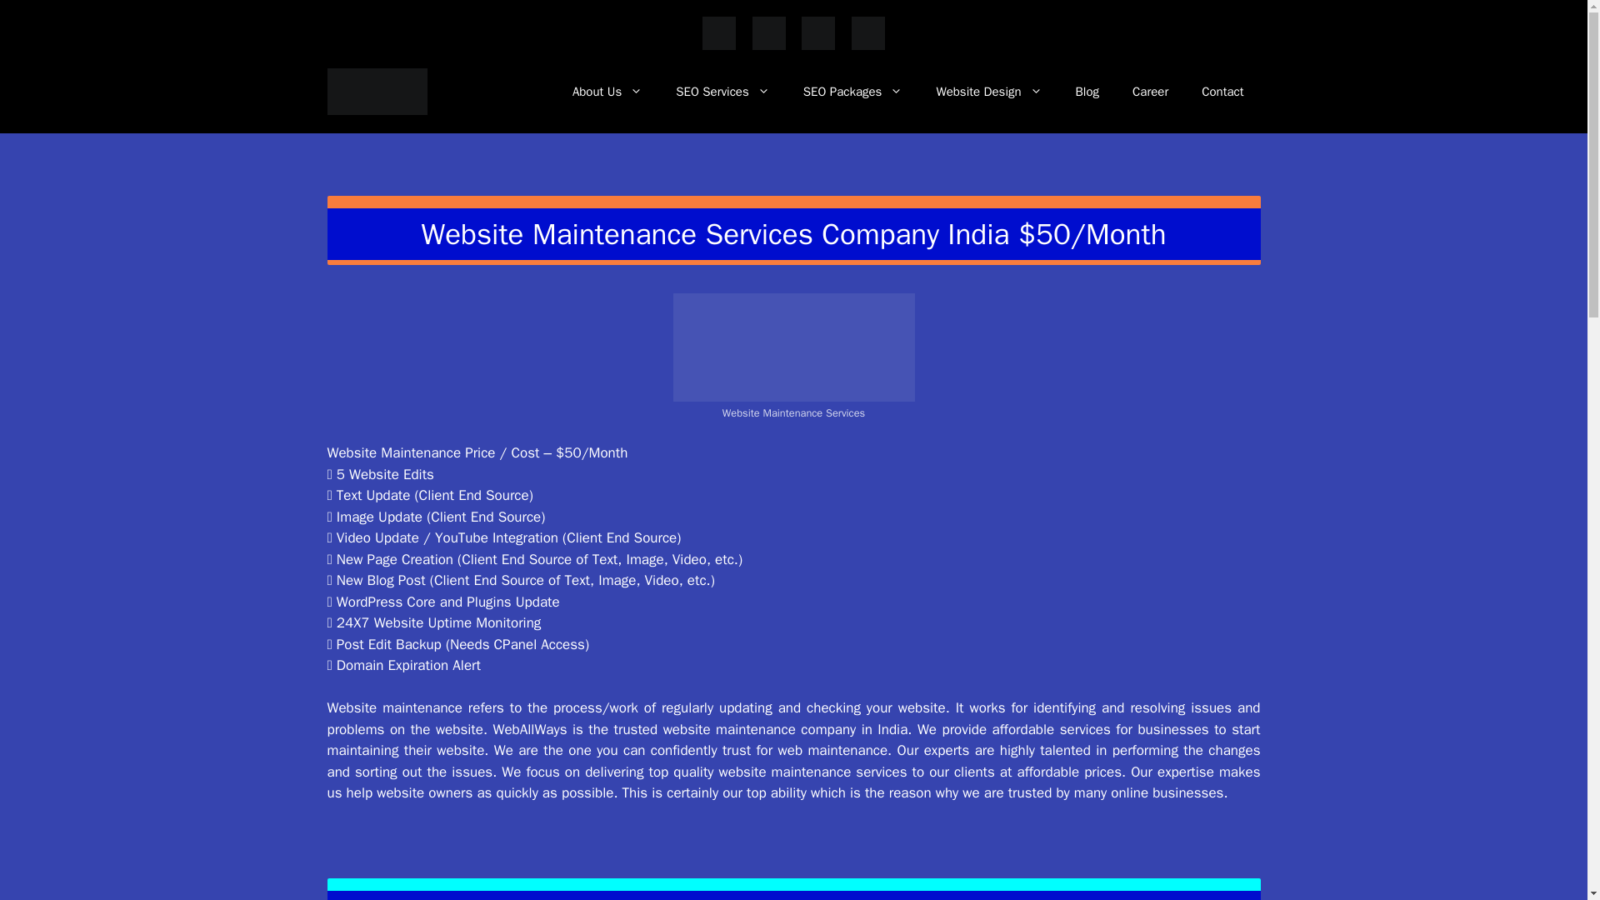  Describe the element at coordinates (867, 33) in the screenshot. I see `Skype` at that location.